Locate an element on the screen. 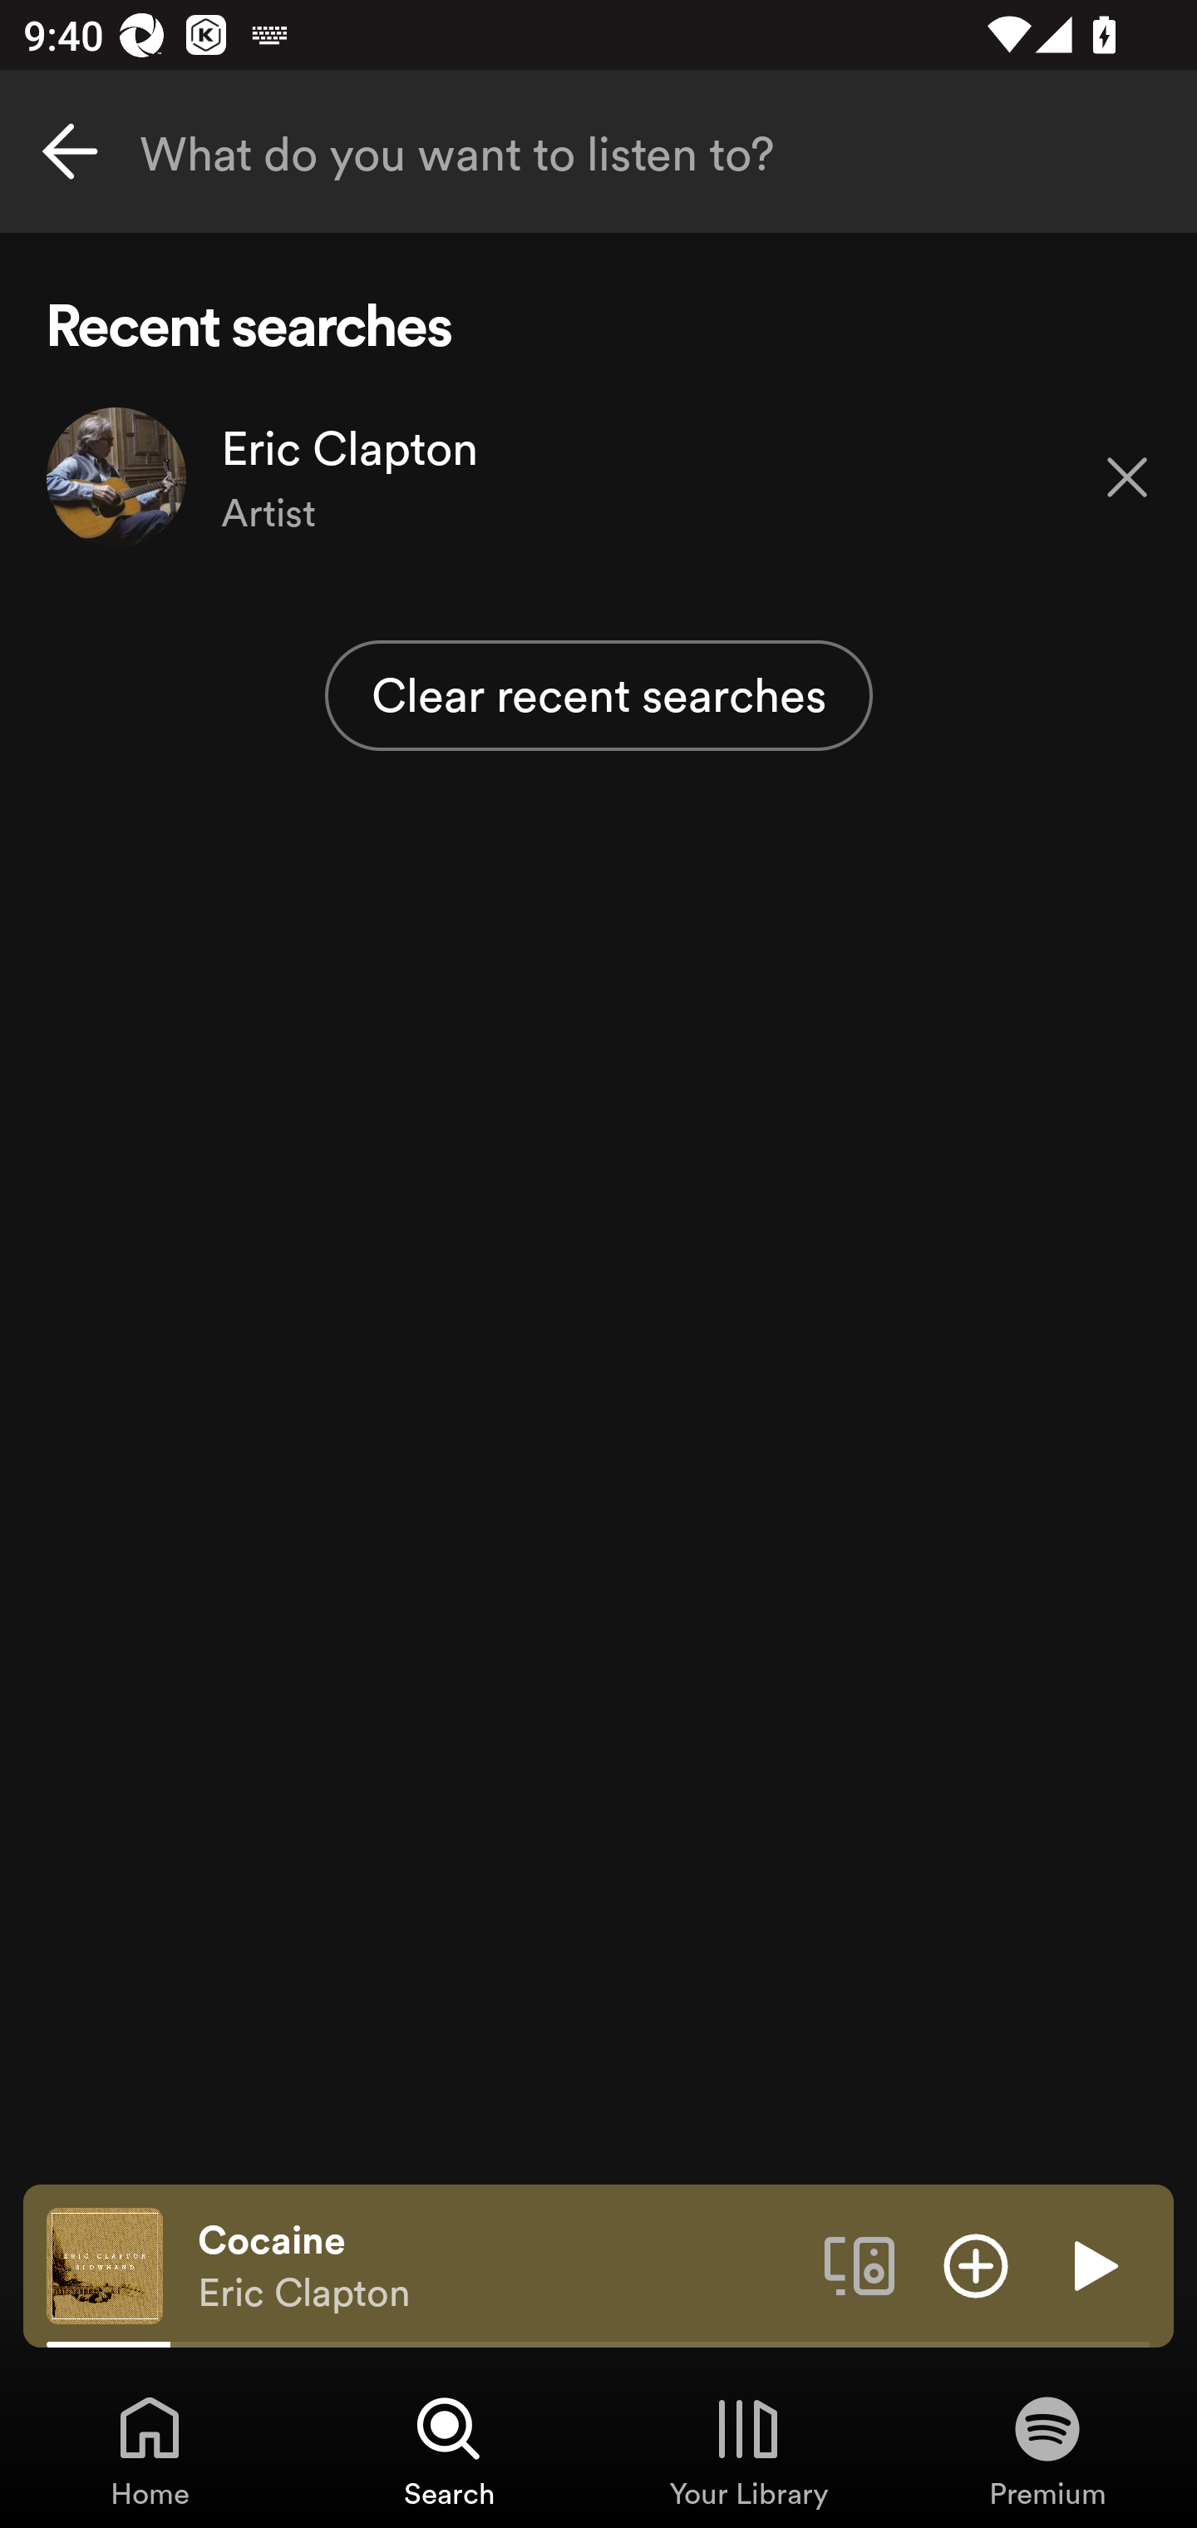 This screenshot has width=1197, height=2528. Connect to a device. Opens the devices menu is located at coordinates (860, 2264).